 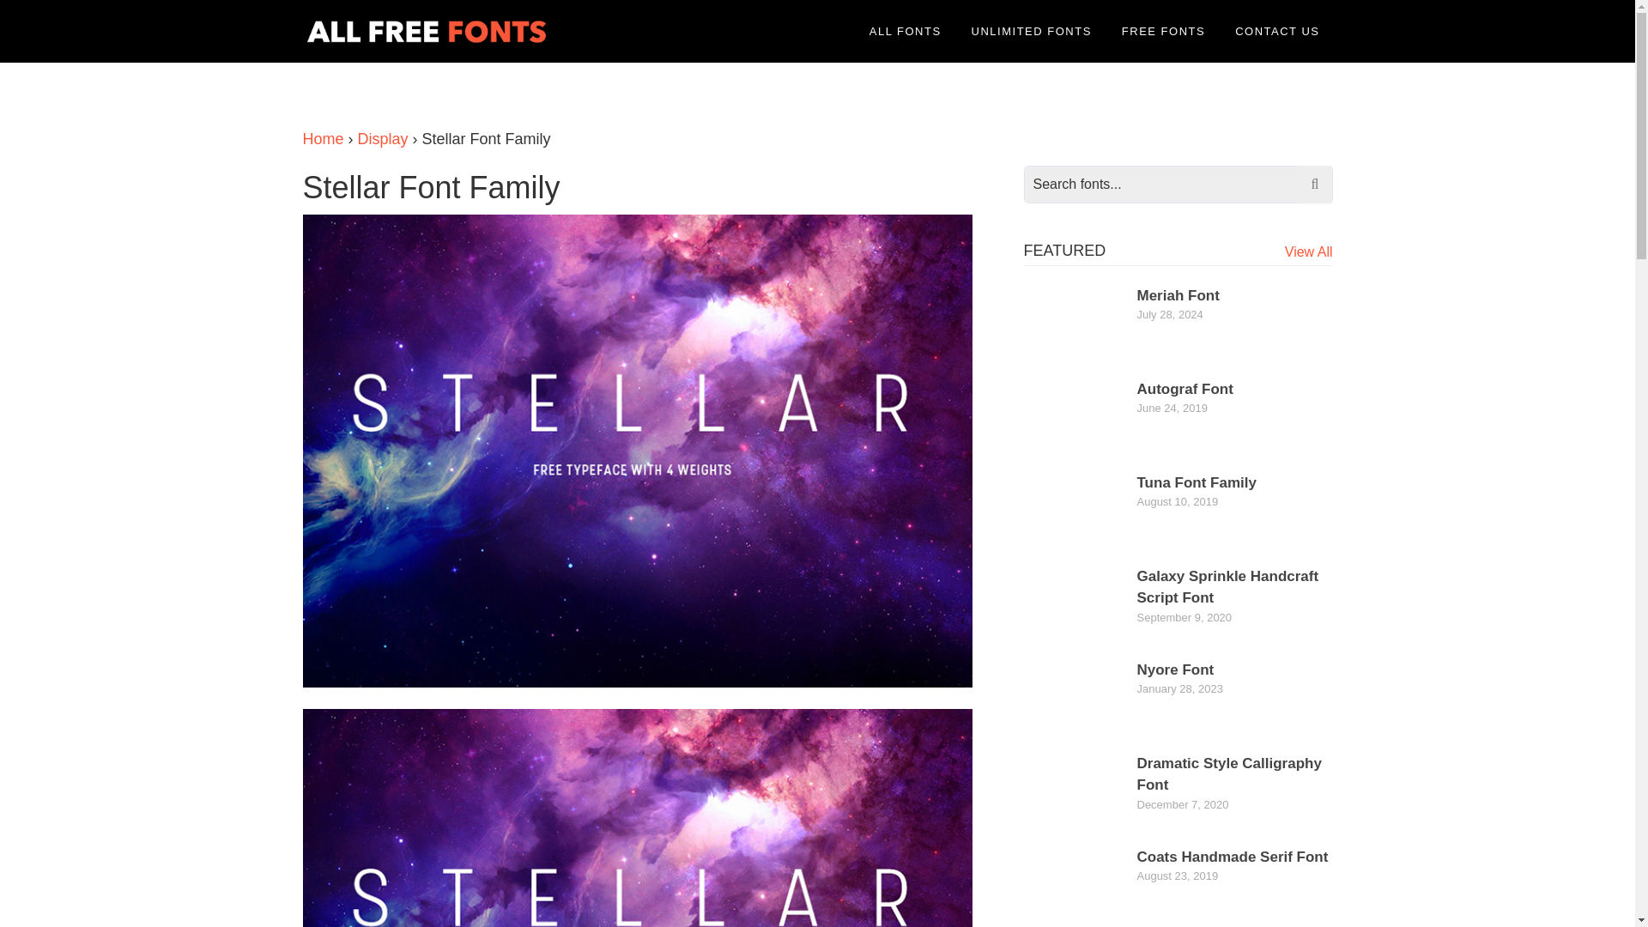 I want to click on Home, so click(x=322, y=139).